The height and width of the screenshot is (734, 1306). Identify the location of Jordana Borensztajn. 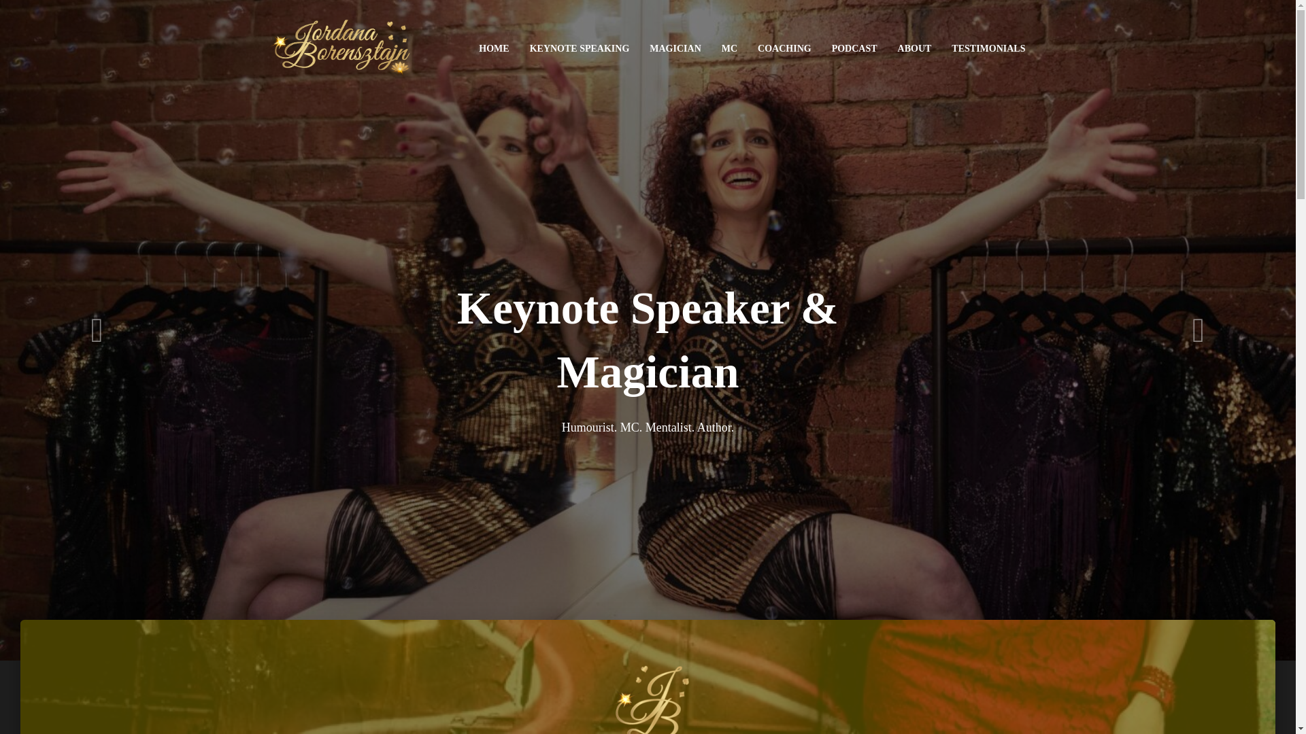
(340, 49).